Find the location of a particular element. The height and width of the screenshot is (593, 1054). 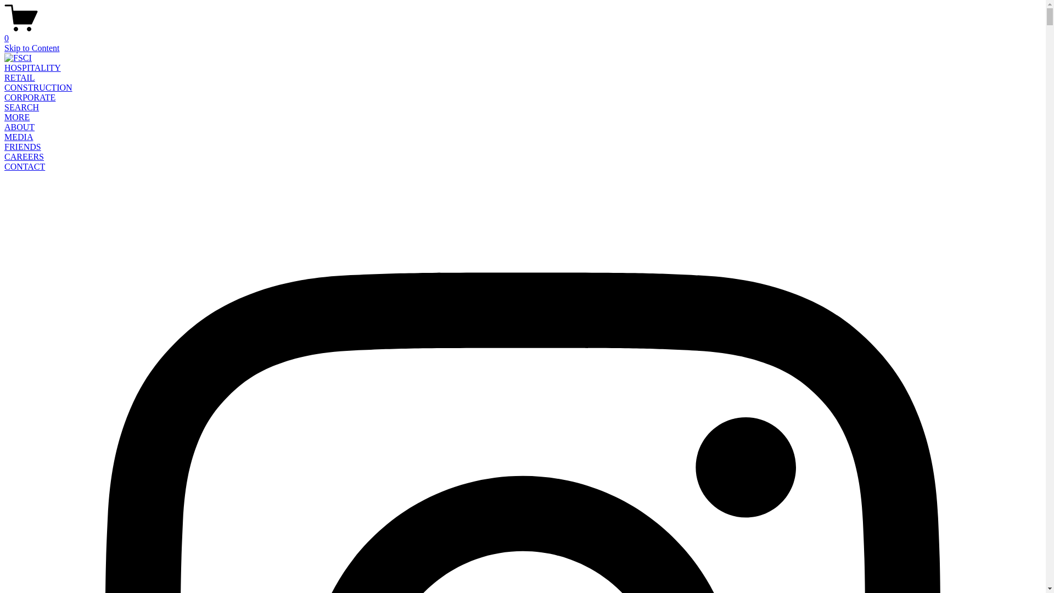

FRIENDS is located at coordinates (23, 147).